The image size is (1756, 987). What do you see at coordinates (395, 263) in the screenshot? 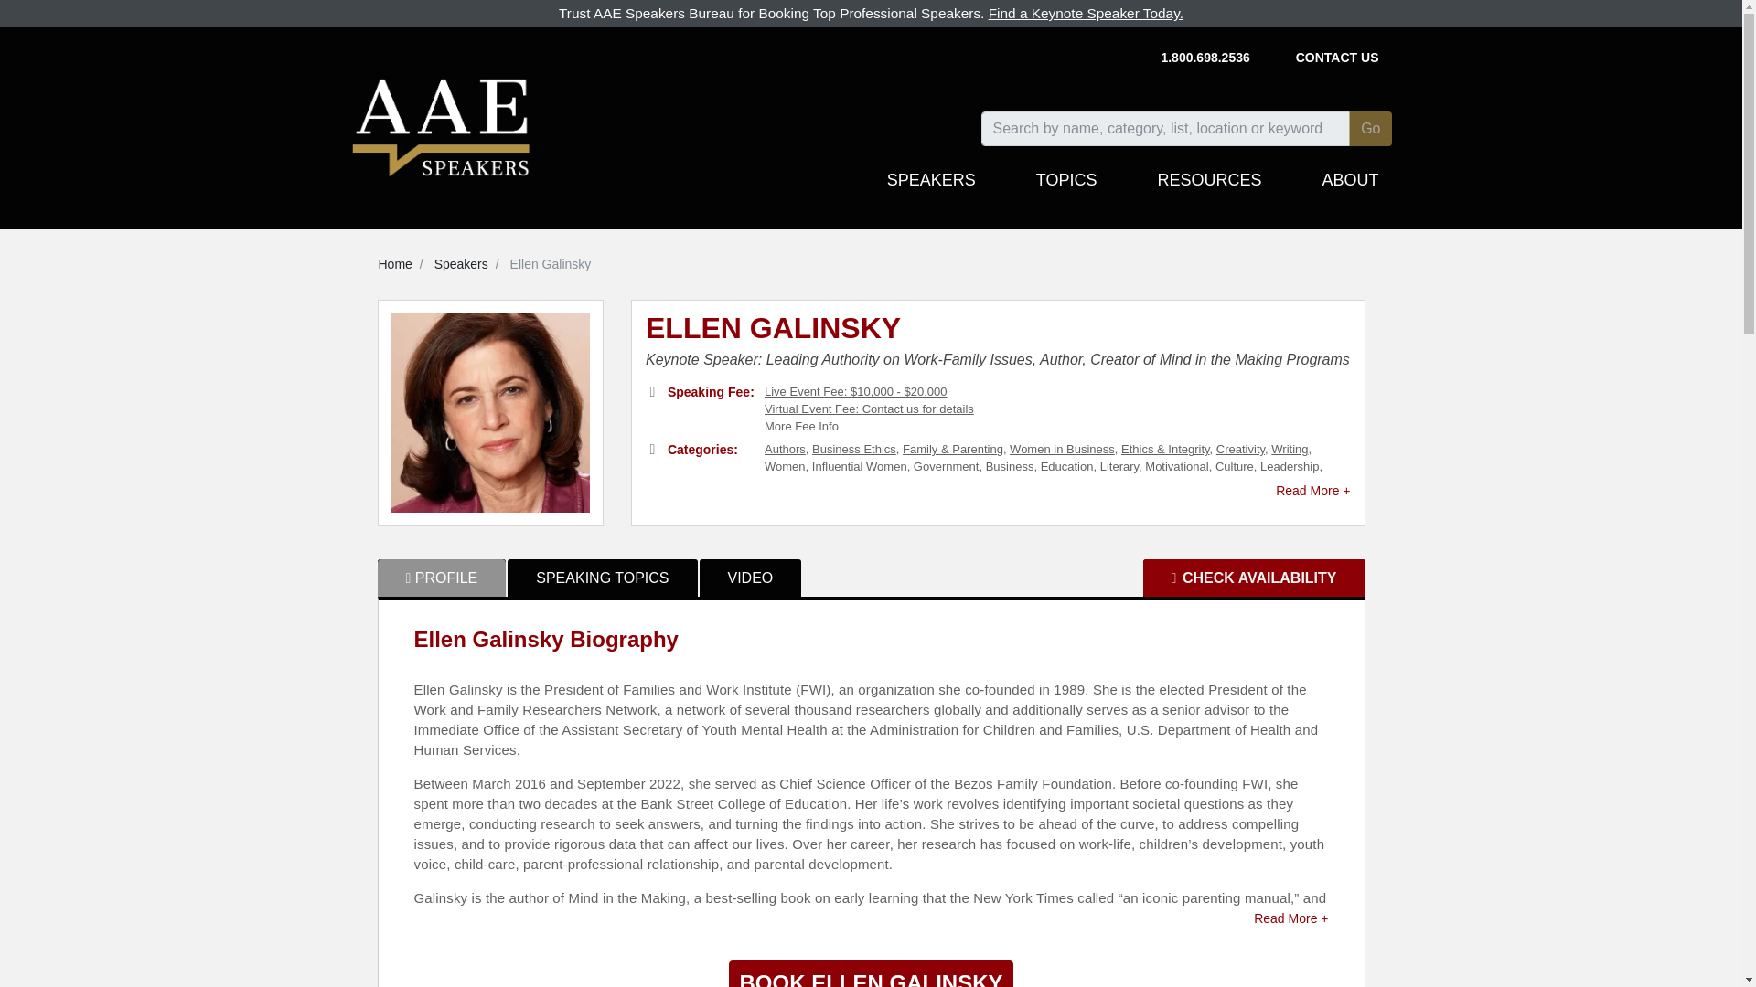
I see `Home` at bounding box center [395, 263].